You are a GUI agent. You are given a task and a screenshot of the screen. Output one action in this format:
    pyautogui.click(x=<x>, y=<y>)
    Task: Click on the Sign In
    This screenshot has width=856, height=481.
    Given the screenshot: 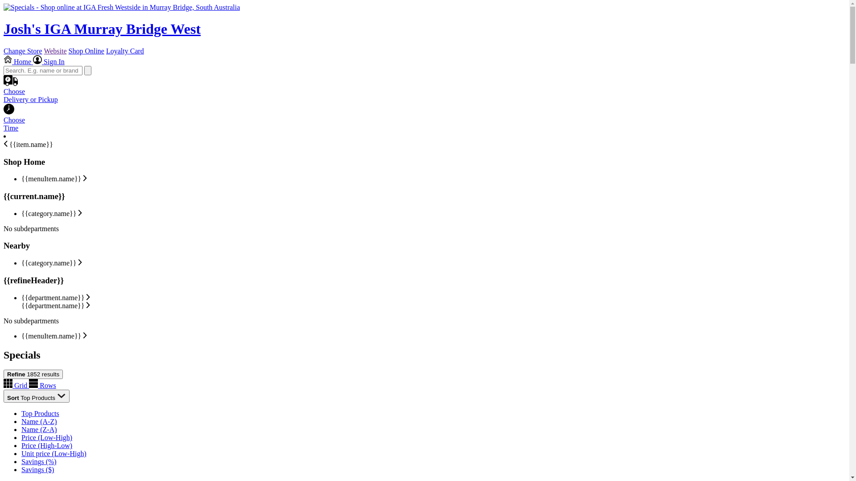 What is the action you would take?
    pyautogui.click(x=49, y=61)
    